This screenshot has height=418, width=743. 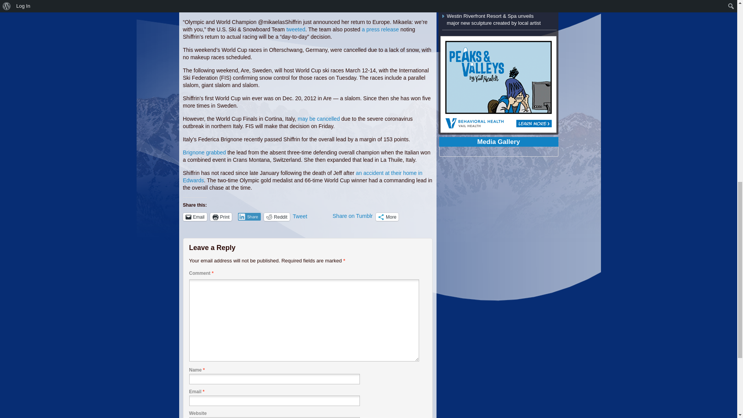 I want to click on Brignone grabbed, so click(x=204, y=152).